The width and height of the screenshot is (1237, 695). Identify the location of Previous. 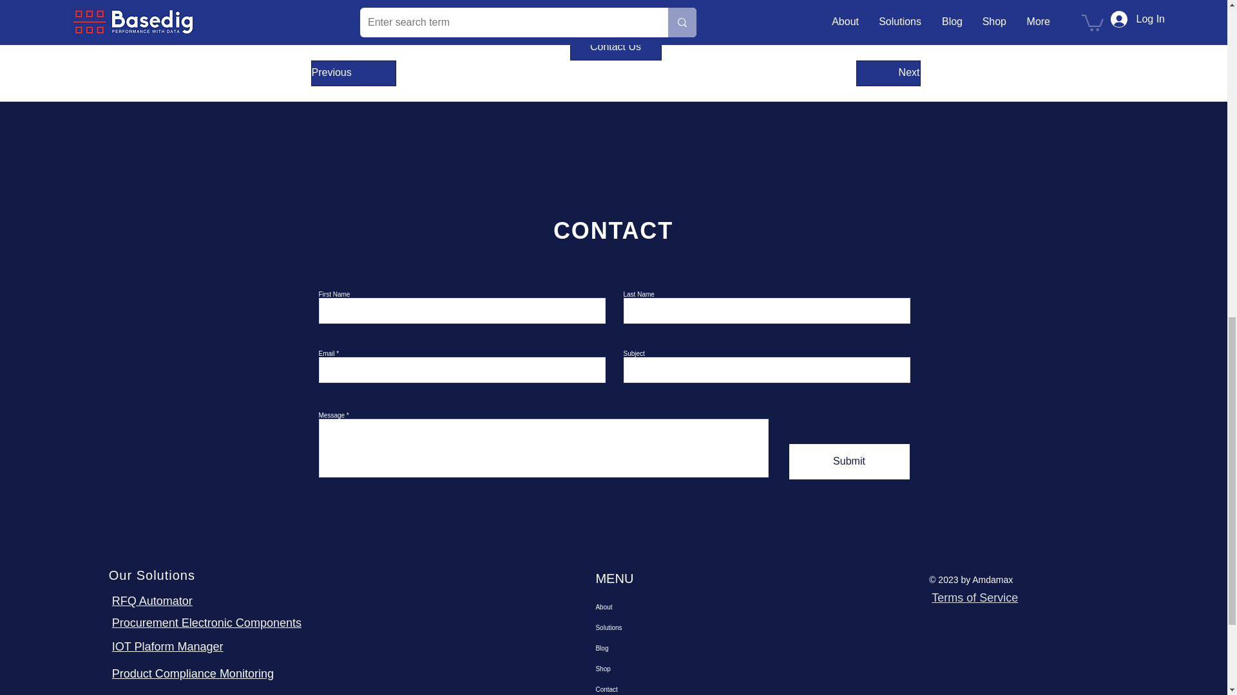
(353, 73).